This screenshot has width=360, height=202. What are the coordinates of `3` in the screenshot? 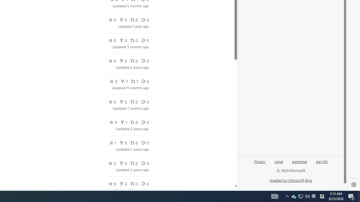 It's located at (114, 81).